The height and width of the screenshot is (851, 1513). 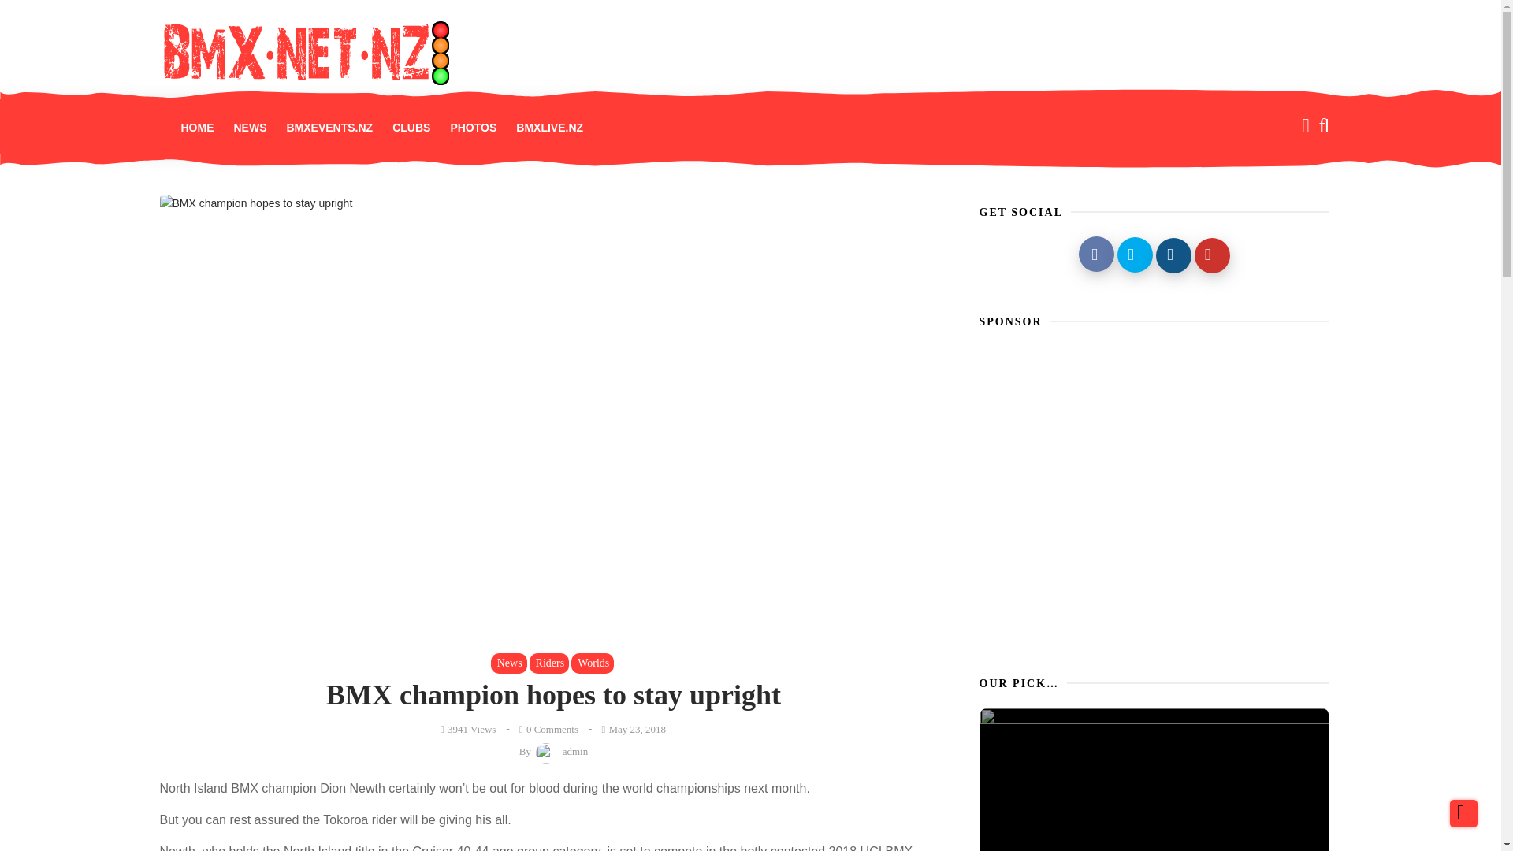 I want to click on News, so click(x=249, y=128).